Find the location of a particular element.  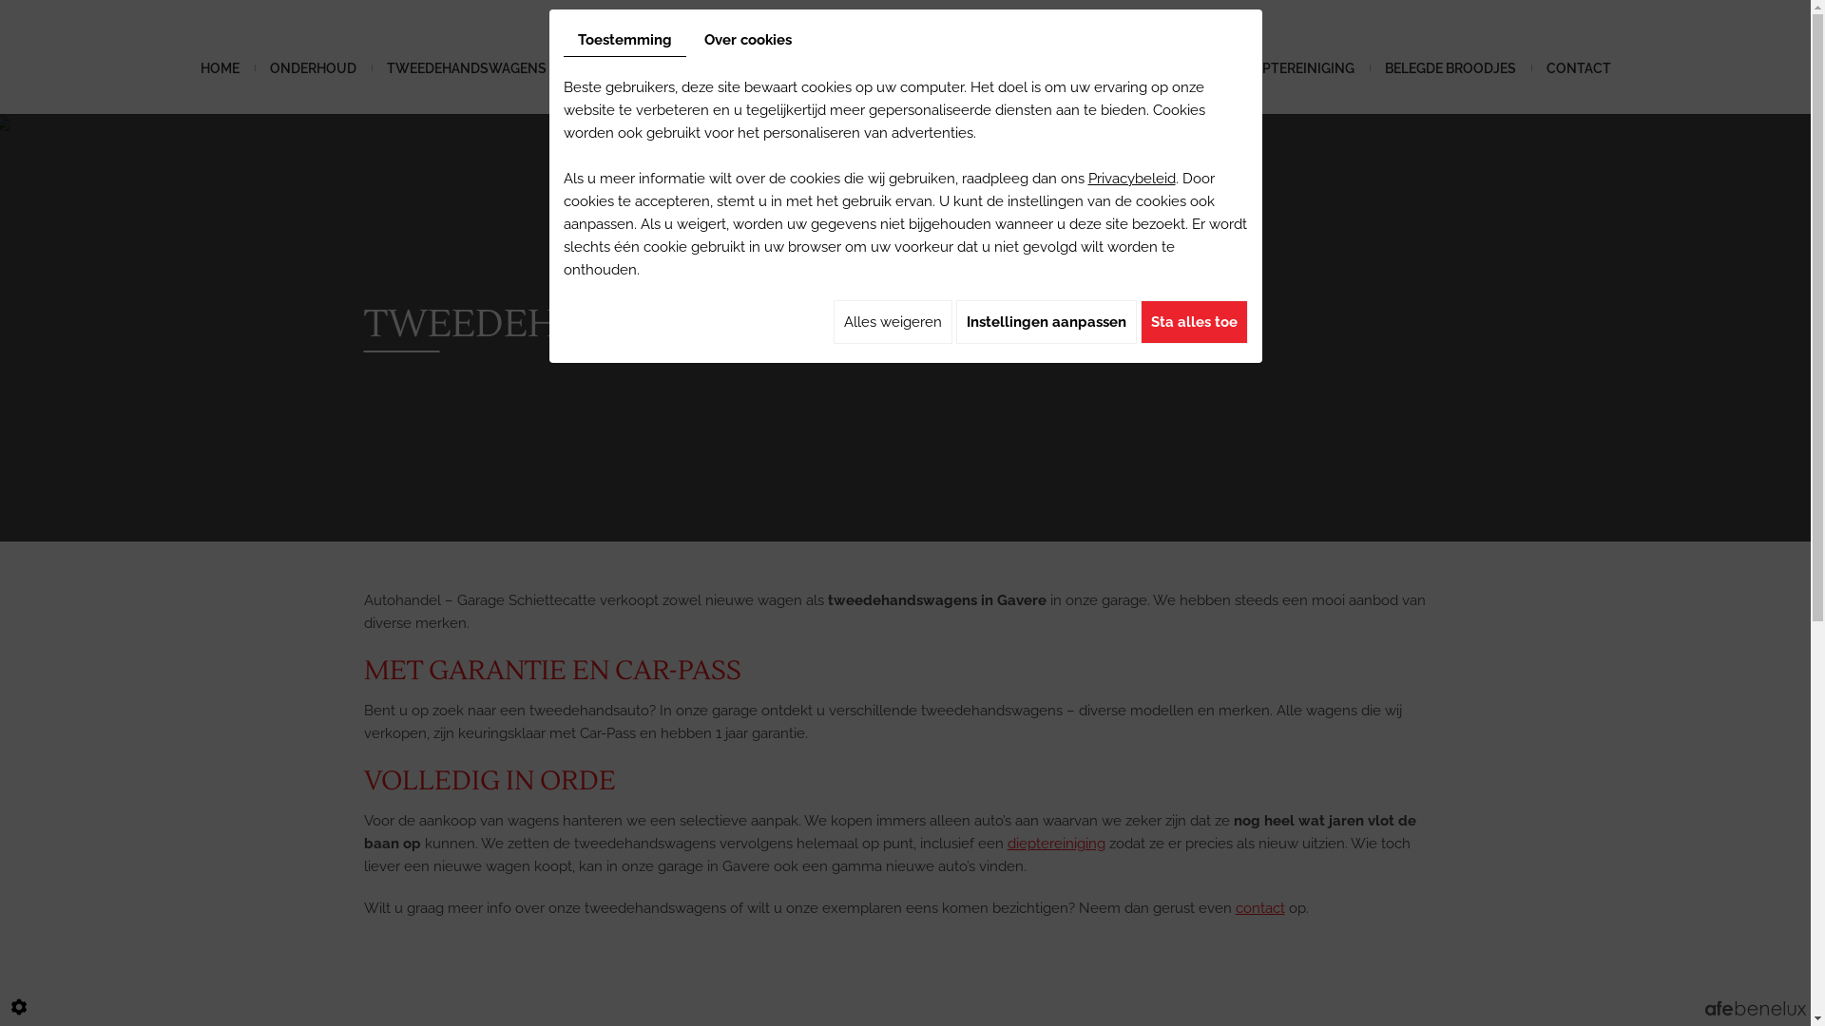

Privacybeleid is located at coordinates (1131, 179).